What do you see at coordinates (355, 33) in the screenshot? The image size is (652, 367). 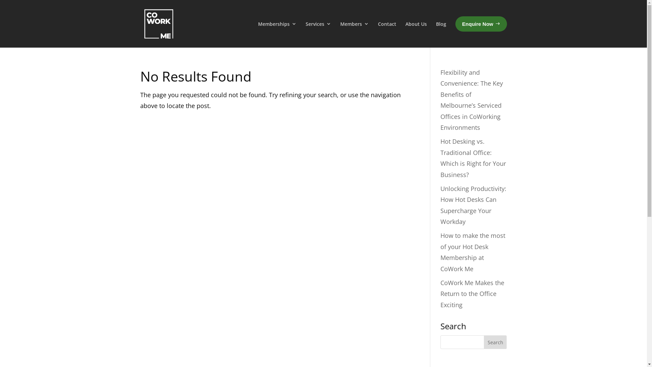 I see `Members` at bounding box center [355, 33].